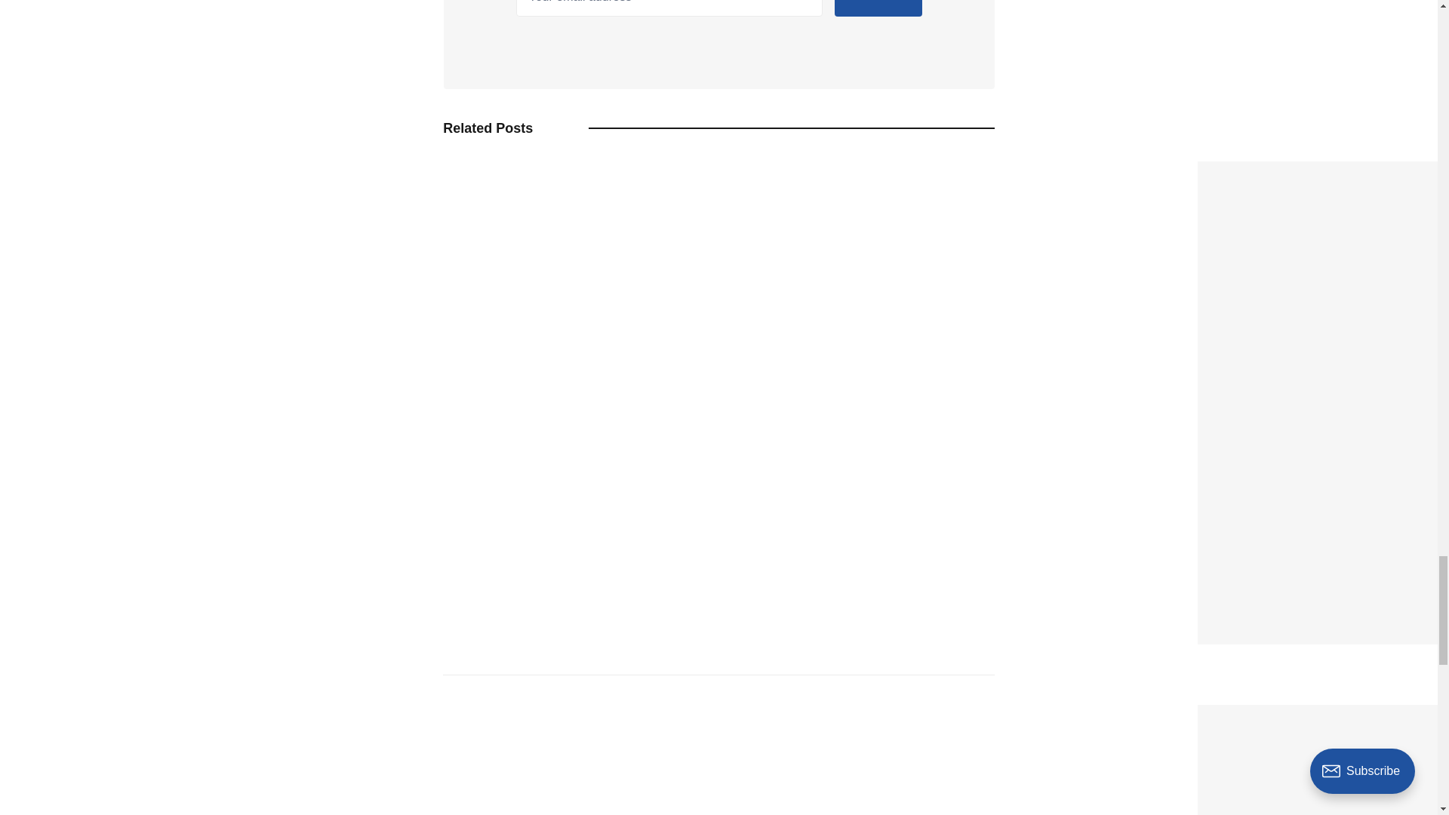  What do you see at coordinates (878, 8) in the screenshot?
I see `Subscribe` at bounding box center [878, 8].